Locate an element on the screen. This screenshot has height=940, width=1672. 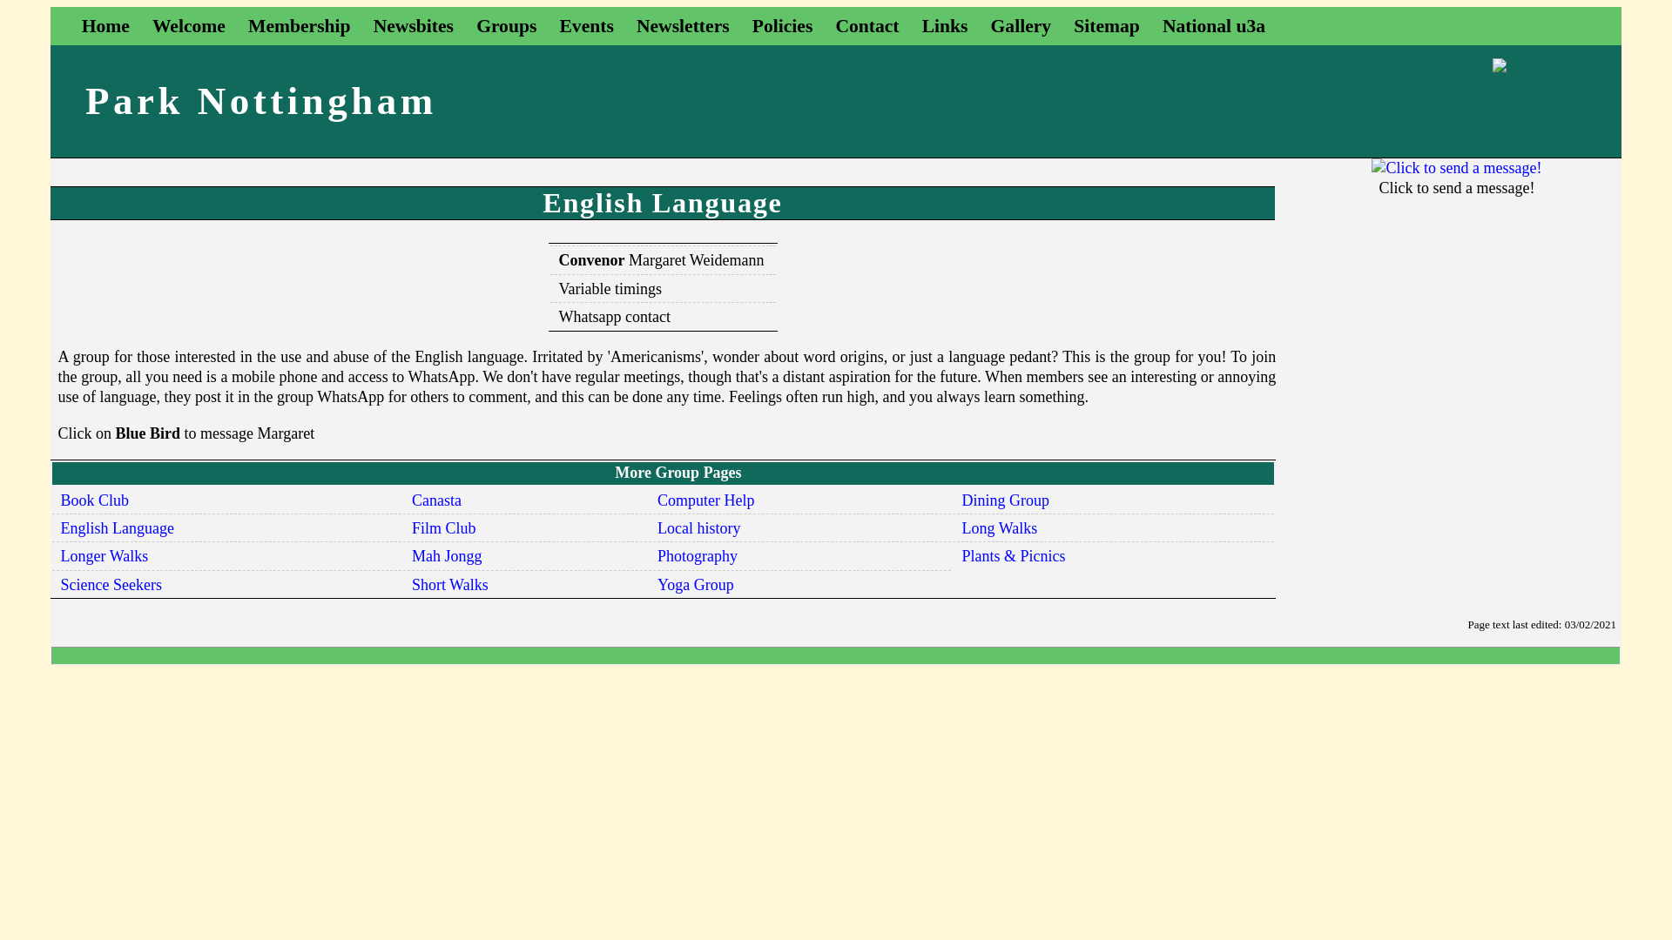
Link to the Third Age Trust site is located at coordinates (1214, 26).